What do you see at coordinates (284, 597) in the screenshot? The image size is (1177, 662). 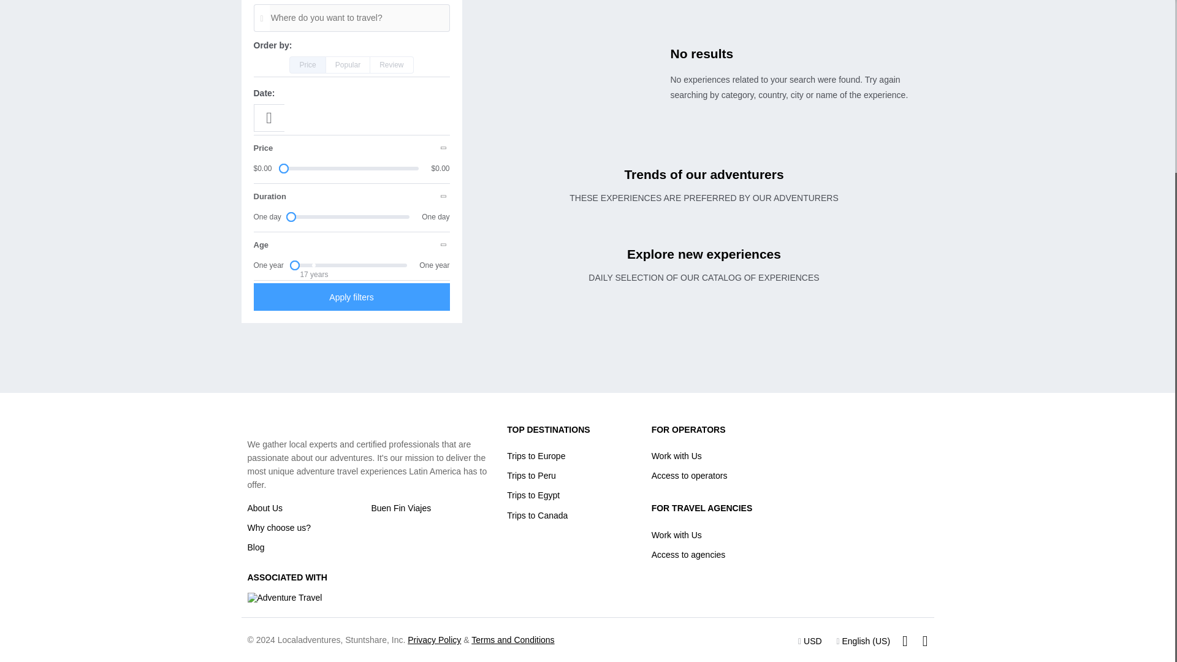 I see `Adventure Travel` at bounding box center [284, 597].